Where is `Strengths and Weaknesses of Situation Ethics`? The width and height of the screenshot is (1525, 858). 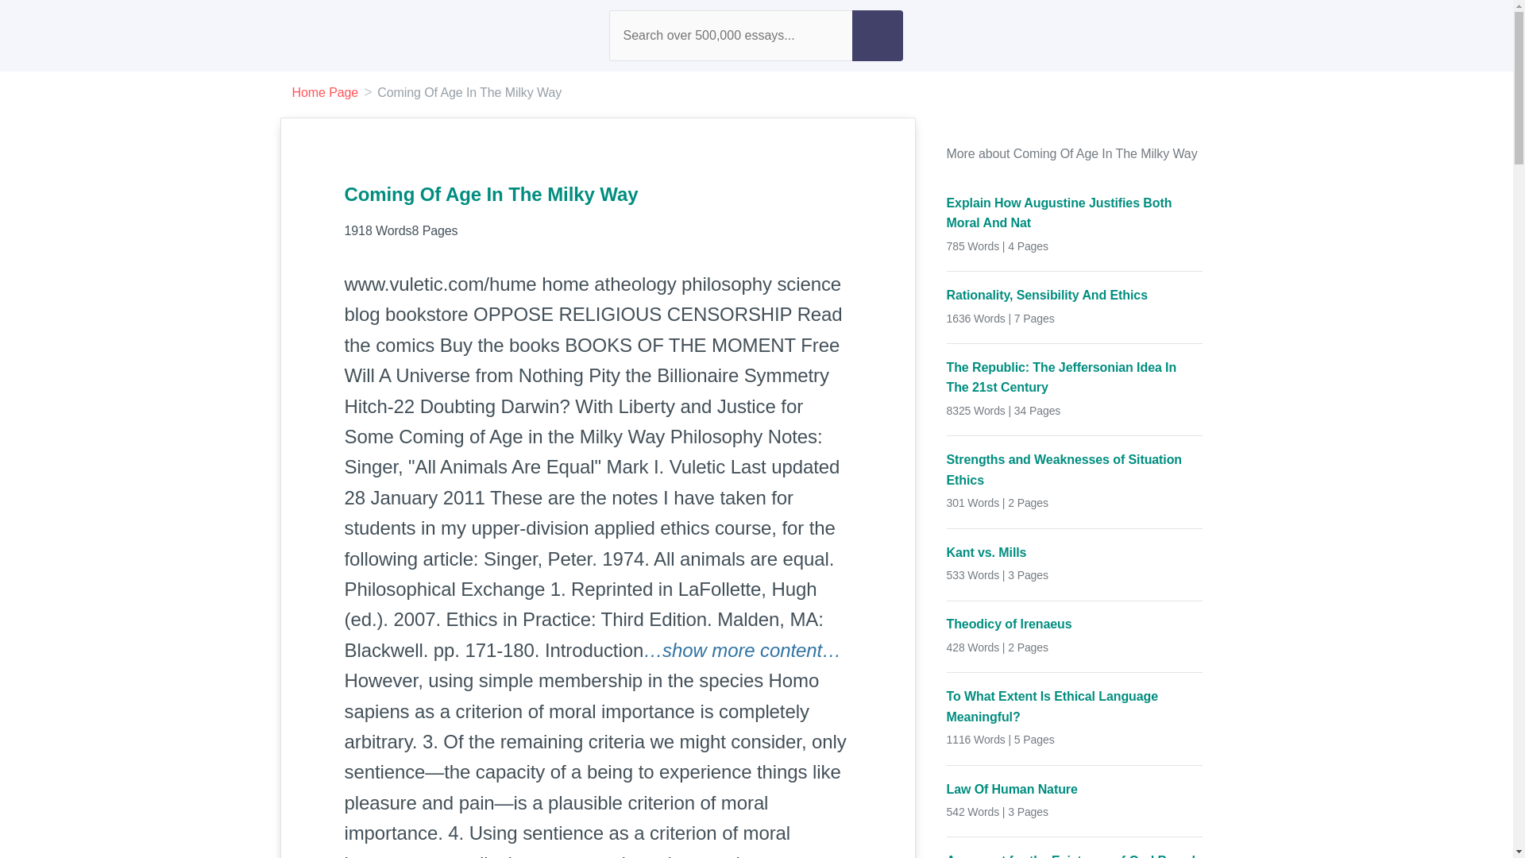 Strengths and Weaknesses of Situation Ethics is located at coordinates (1075, 469).